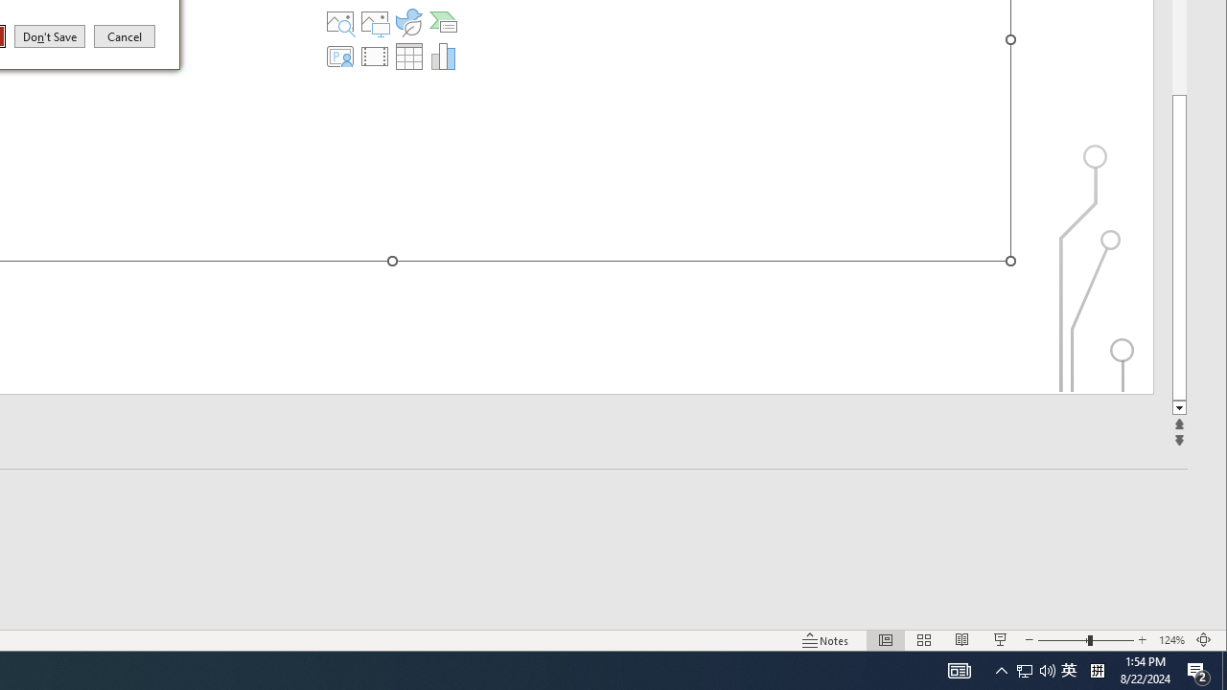 This screenshot has width=1227, height=690. I want to click on AutomationID: 4105, so click(959, 671).